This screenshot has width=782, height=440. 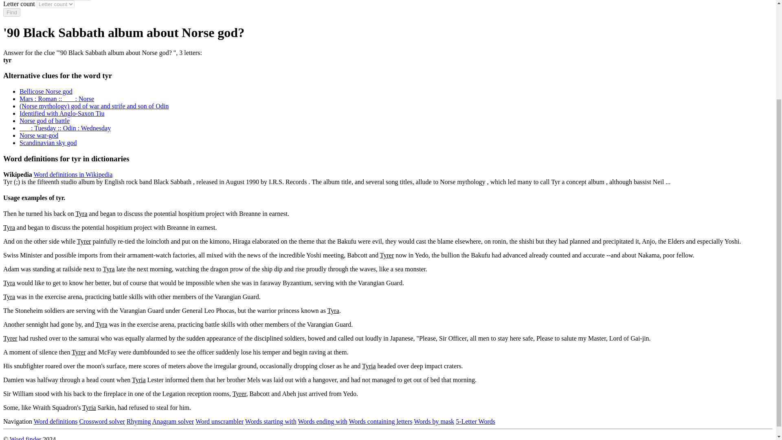 I want to click on Crossword solver, so click(x=101, y=421).